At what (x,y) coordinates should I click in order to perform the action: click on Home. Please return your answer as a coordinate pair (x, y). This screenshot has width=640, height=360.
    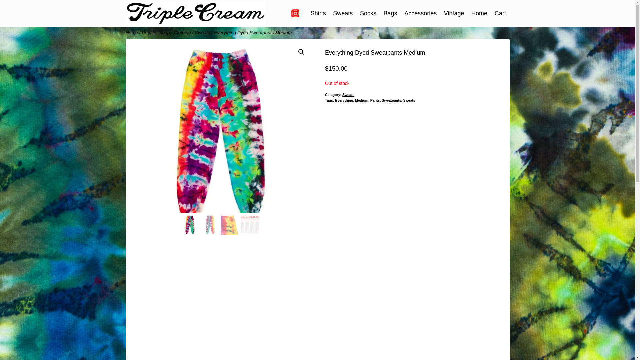
    Looking at the image, I should click on (479, 13).